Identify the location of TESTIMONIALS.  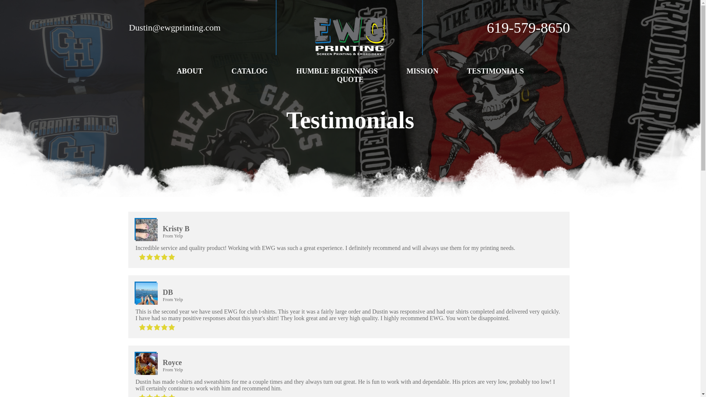
(495, 71).